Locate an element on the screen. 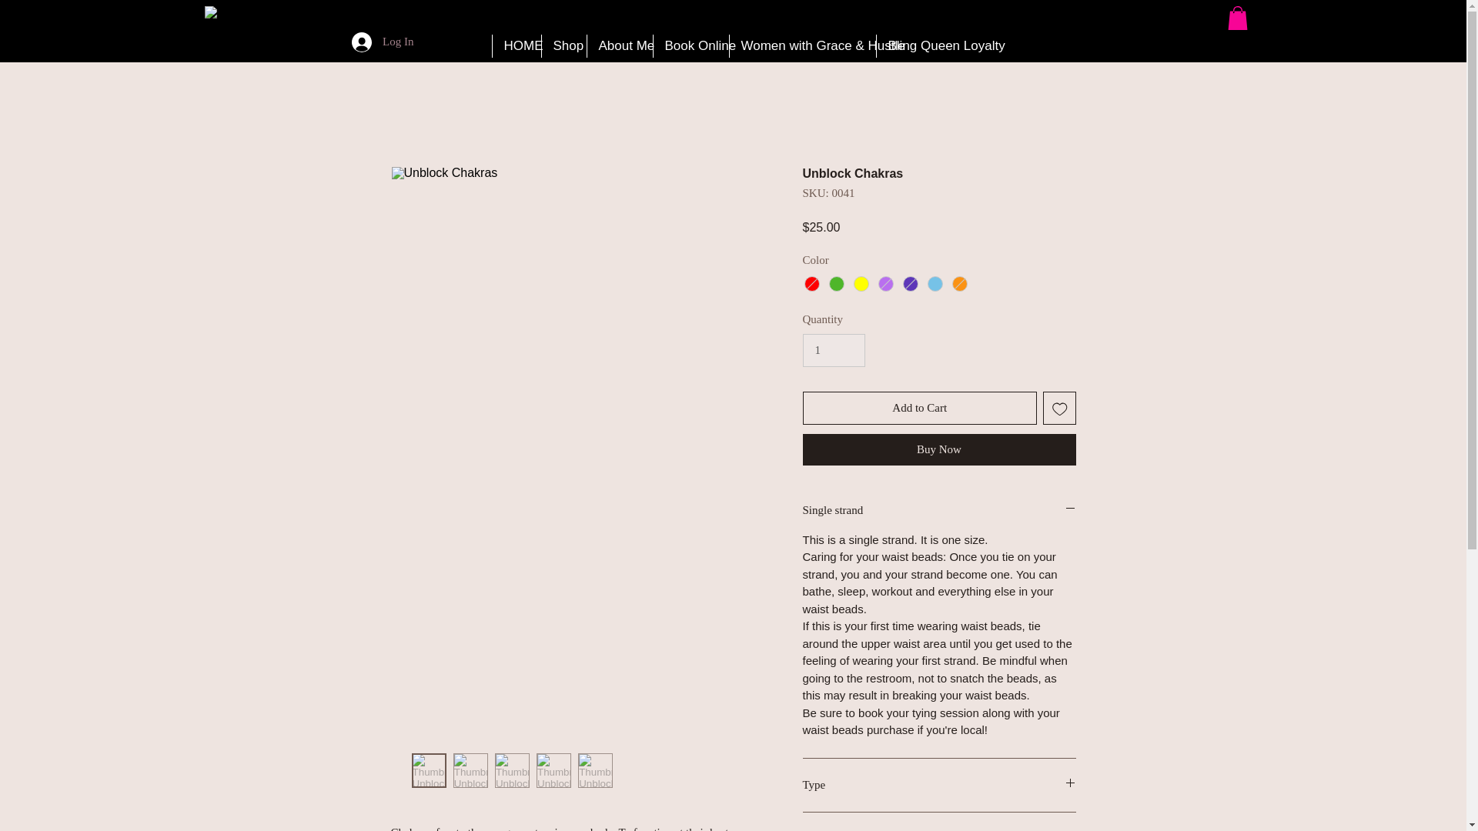  1 is located at coordinates (833, 351).